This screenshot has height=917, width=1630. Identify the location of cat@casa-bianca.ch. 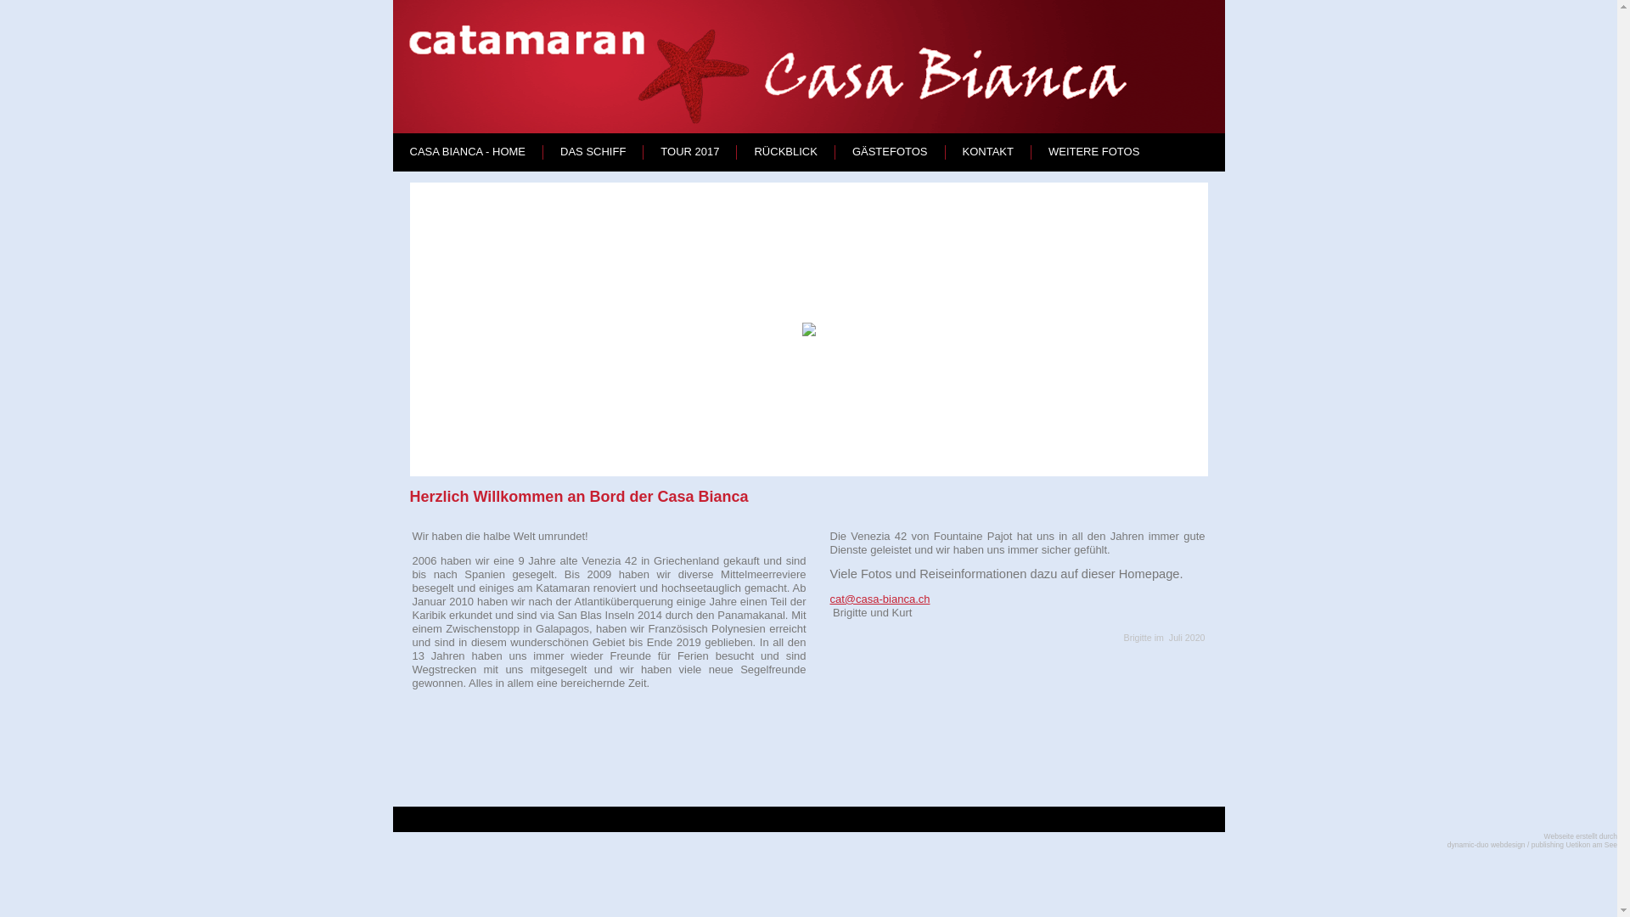
(880, 599).